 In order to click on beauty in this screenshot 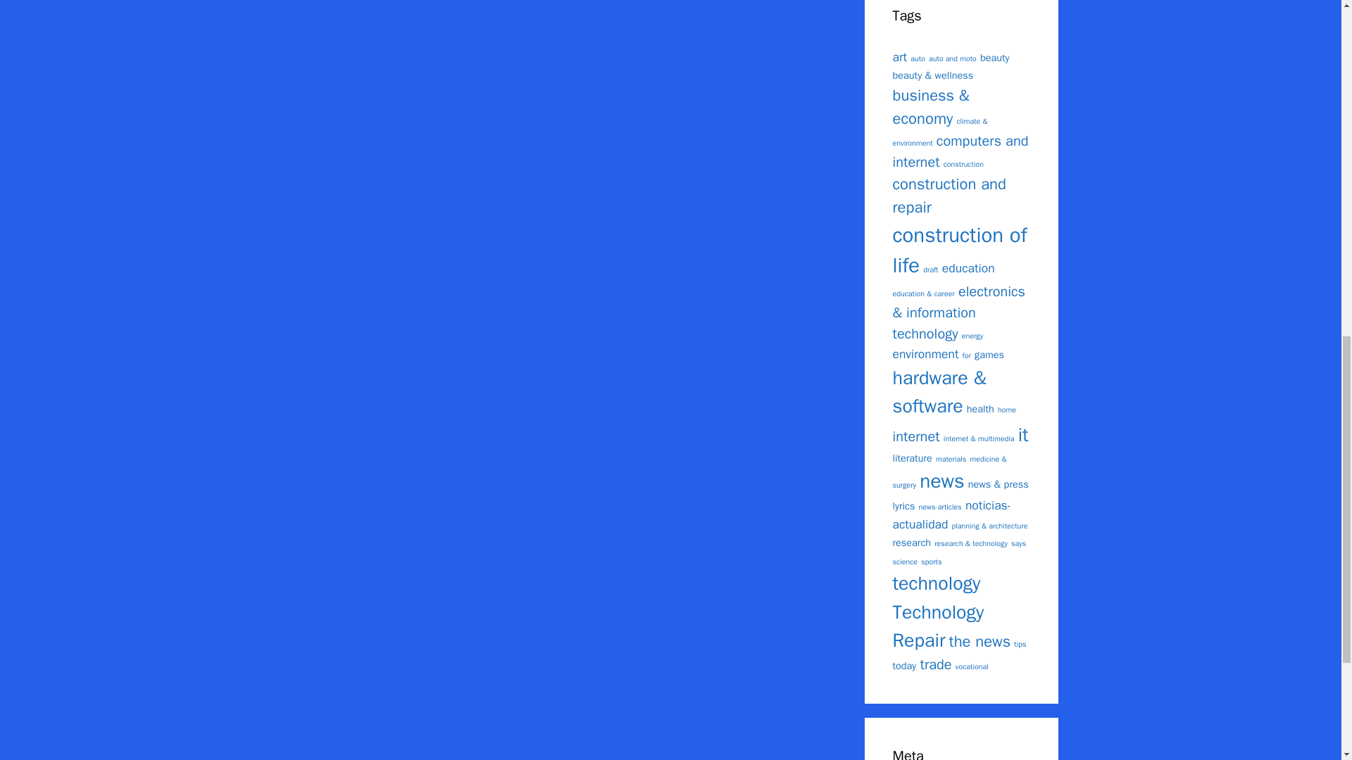, I will do `click(995, 56)`.